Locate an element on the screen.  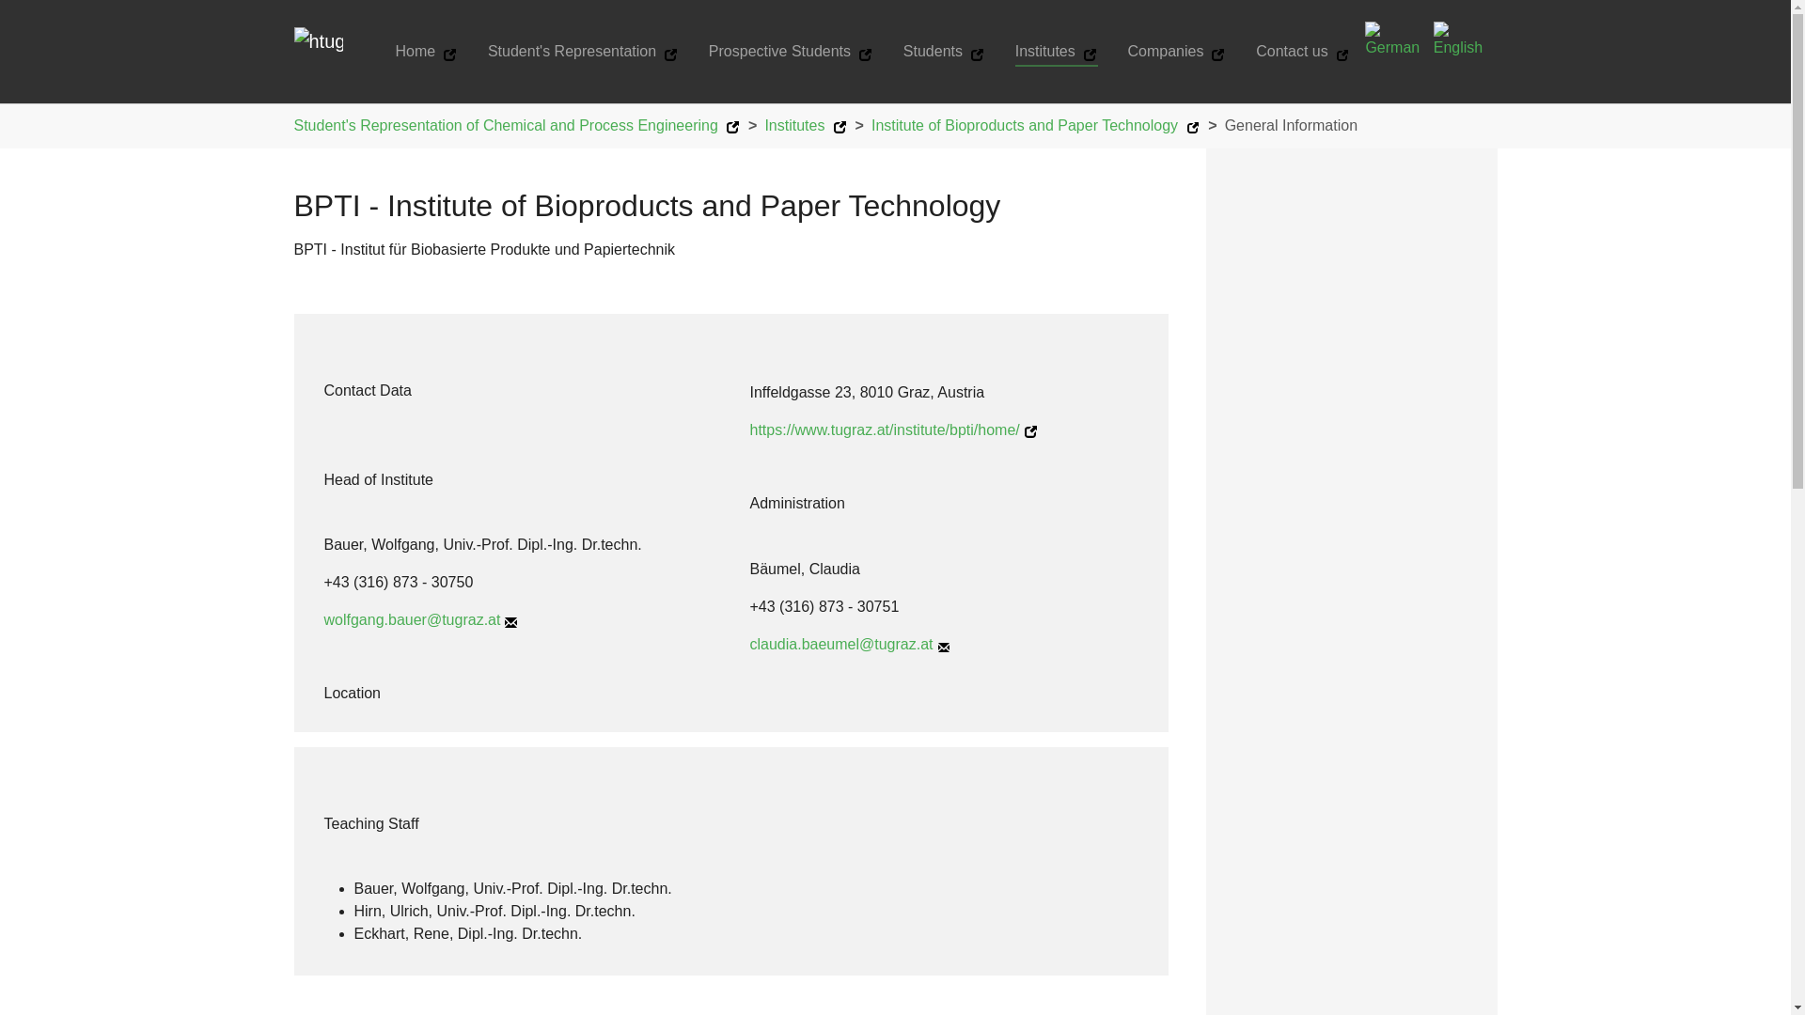
Home is located at coordinates (425, 51).